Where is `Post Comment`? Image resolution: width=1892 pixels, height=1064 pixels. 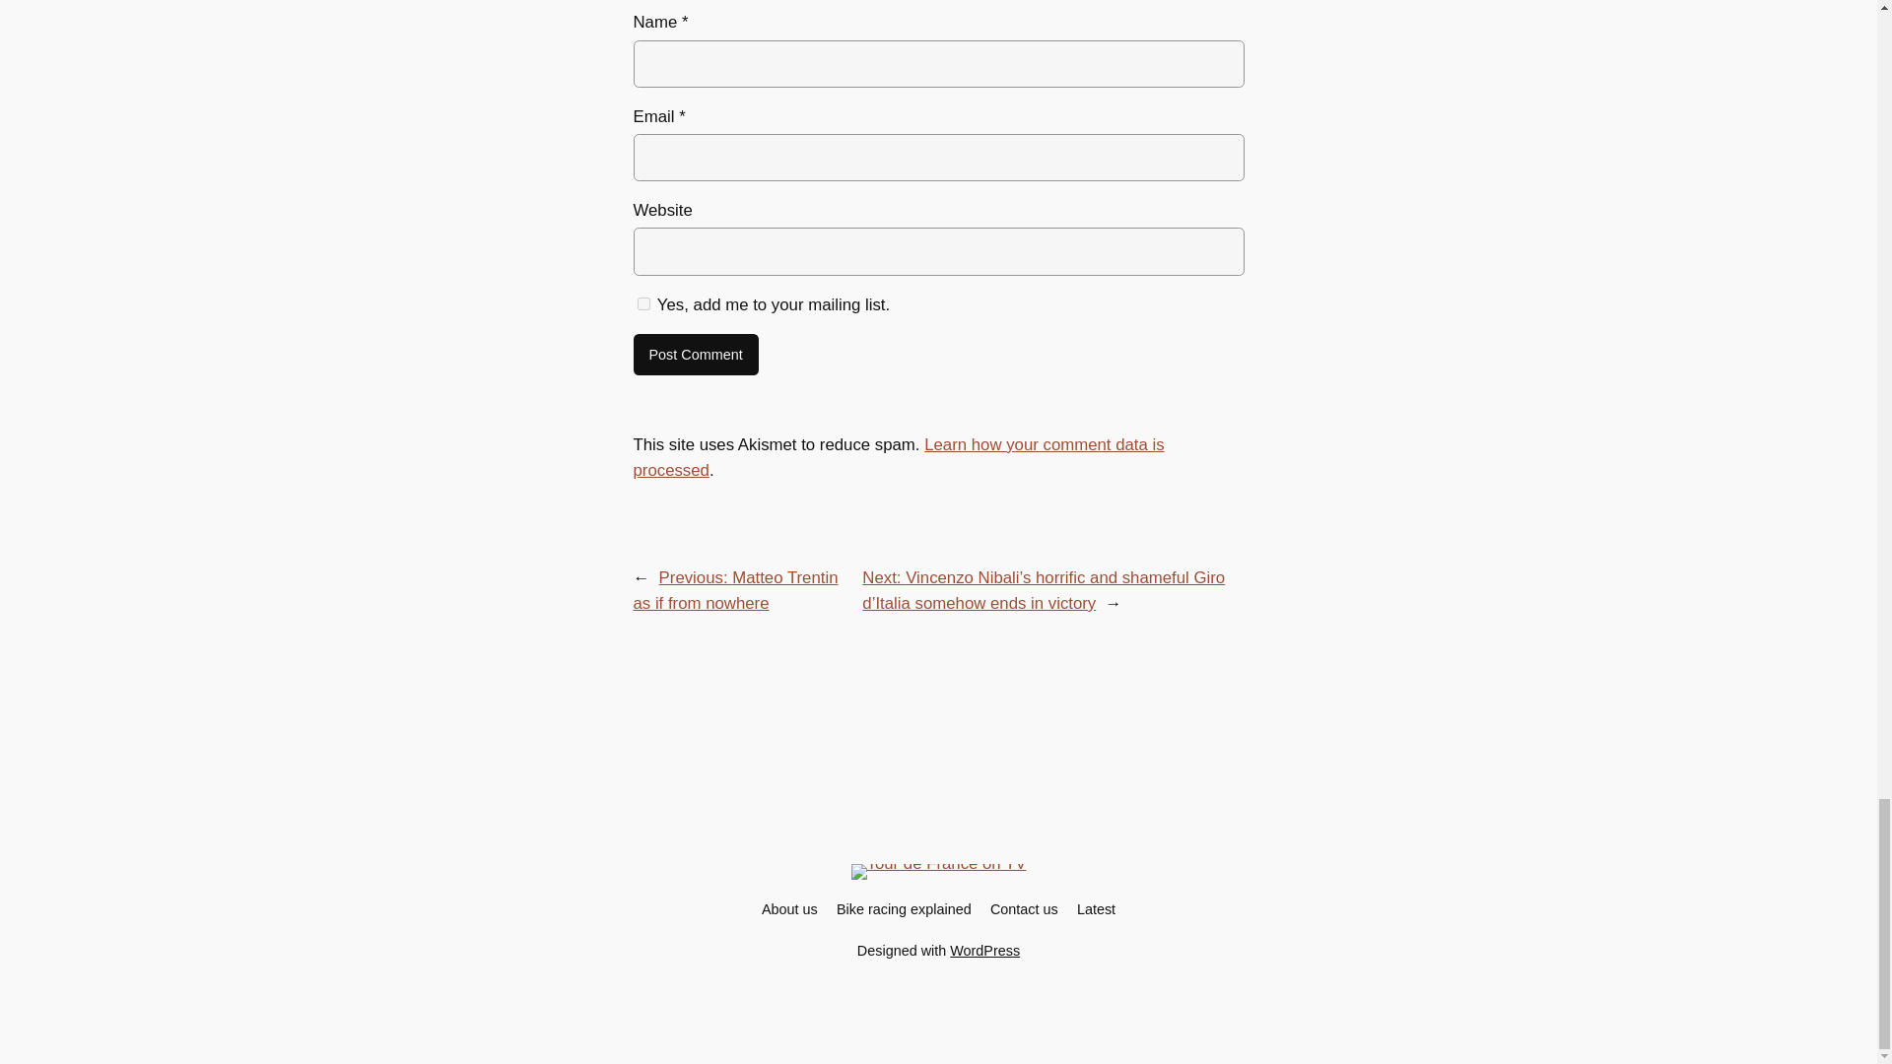
Post Comment is located at coordinates (695, 355).